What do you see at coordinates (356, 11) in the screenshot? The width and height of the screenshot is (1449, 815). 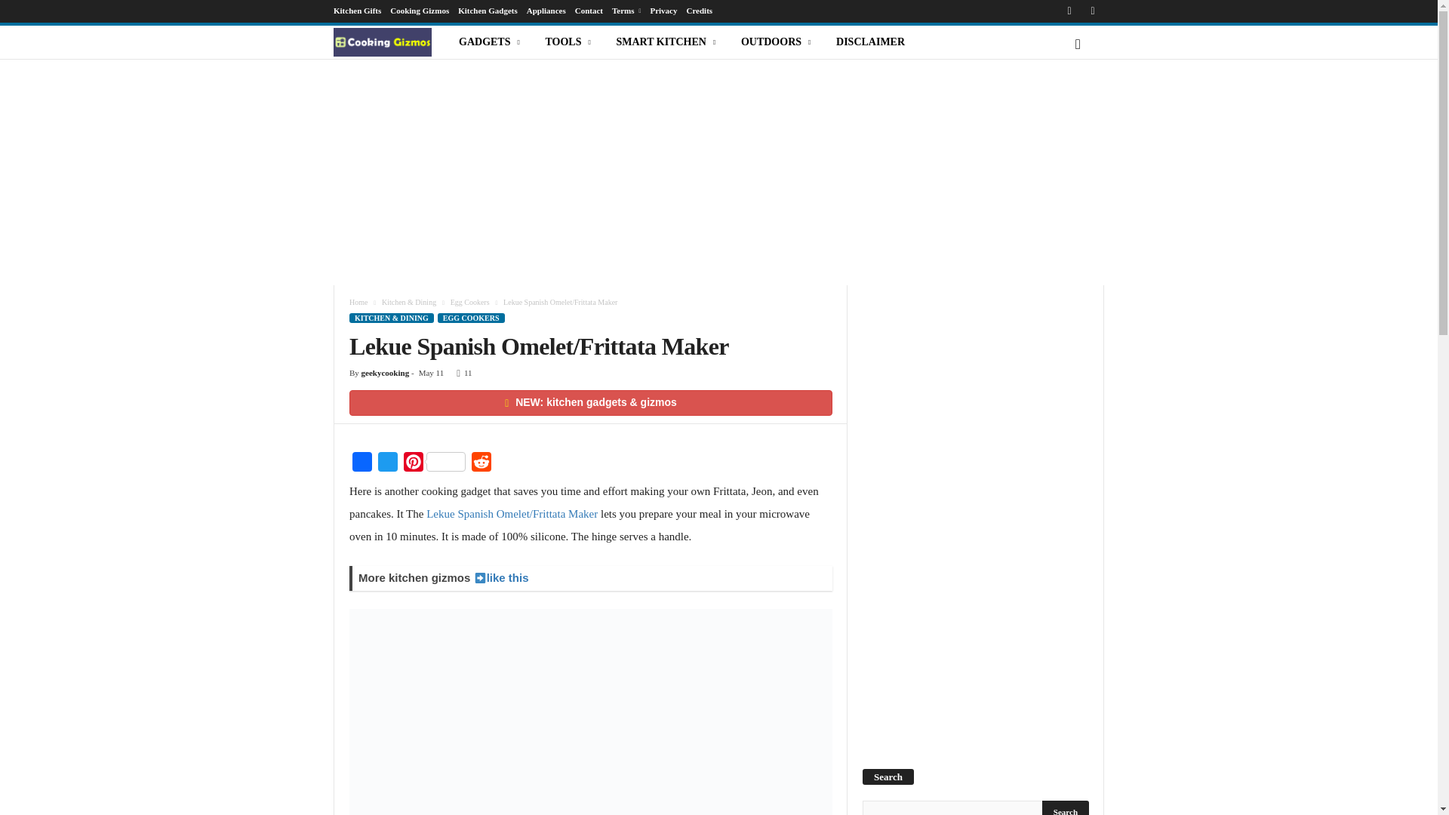 I see `Kitchen Gifts` at bounding box center [356, 11].